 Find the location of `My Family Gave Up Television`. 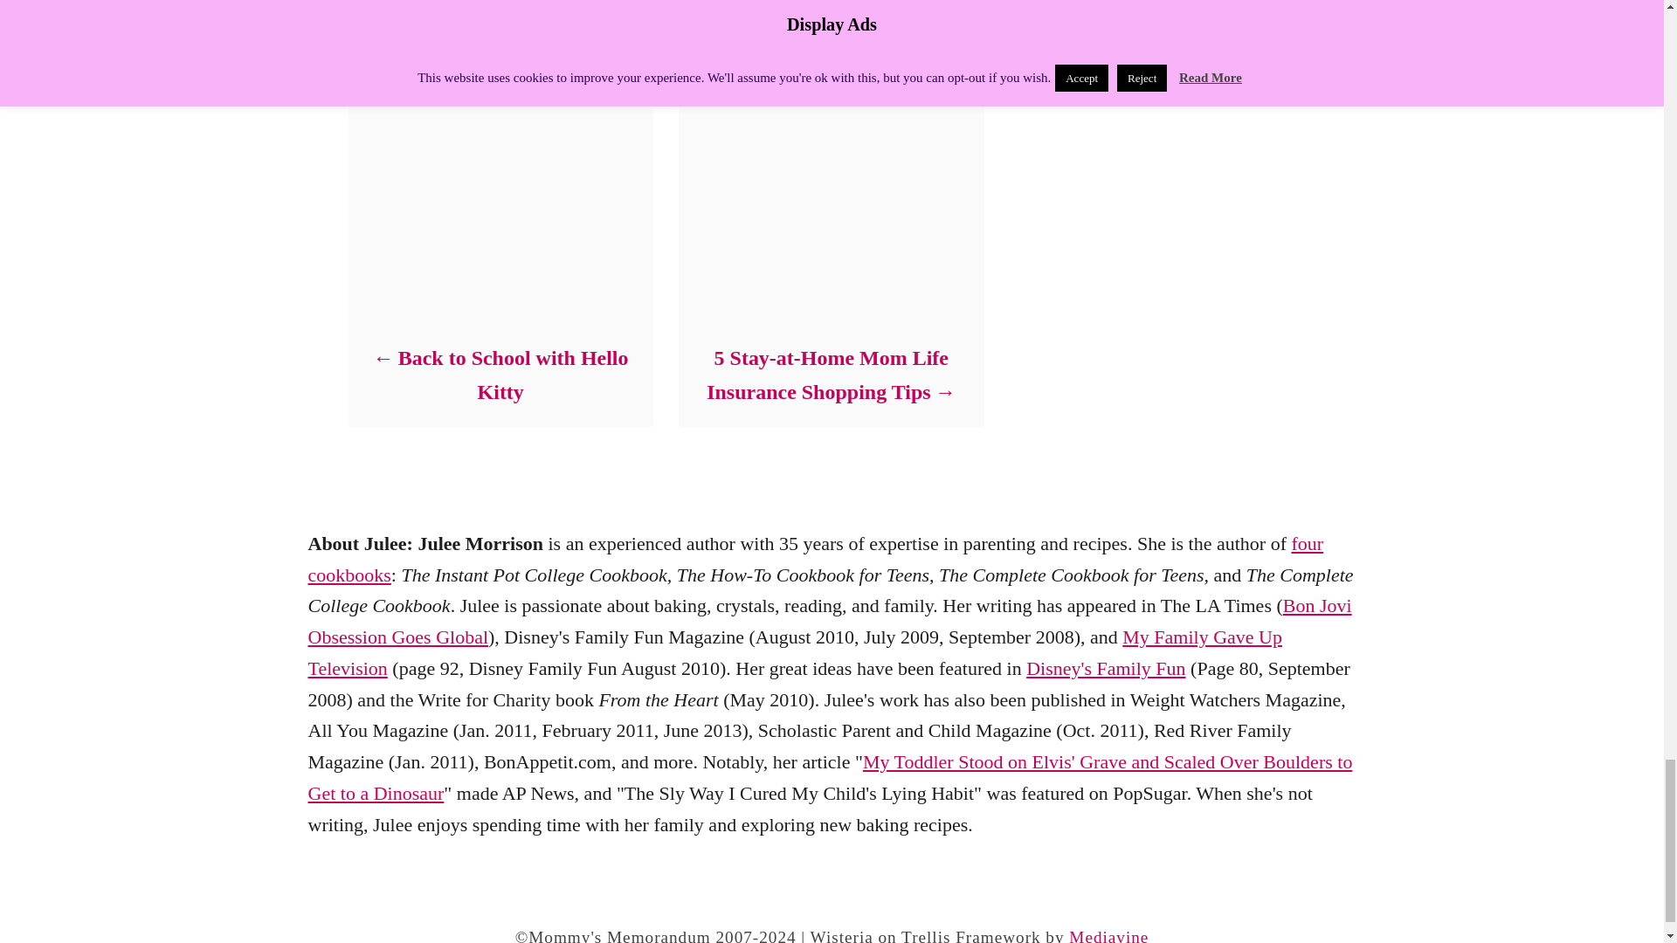

My Family Gave Up Television is located at coordinates (793, 652).